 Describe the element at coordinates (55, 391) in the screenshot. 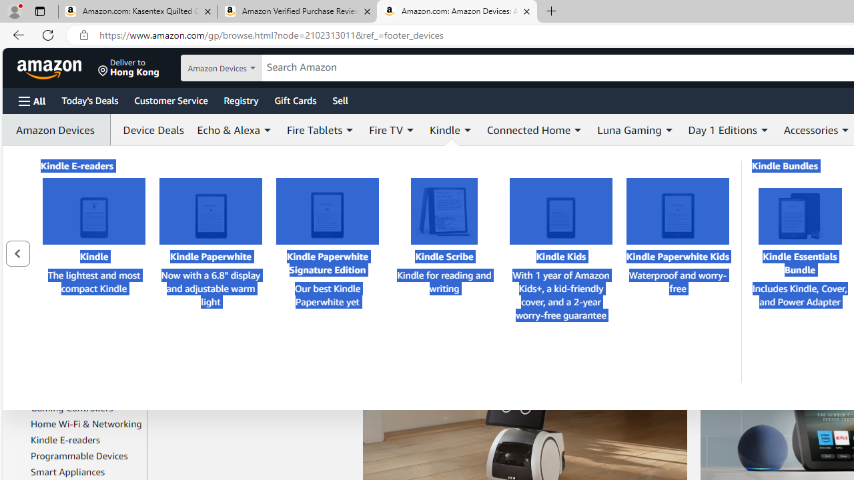

I see `Fire Tablets` at that location.